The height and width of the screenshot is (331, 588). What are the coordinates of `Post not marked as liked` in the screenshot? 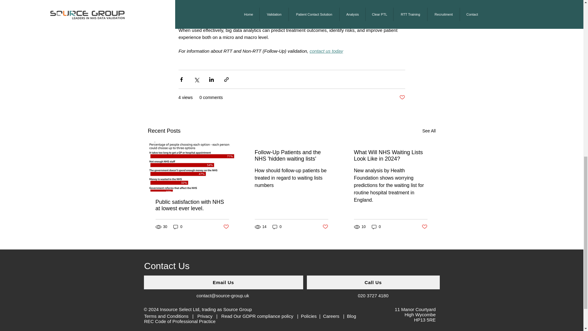 It's located at (225, 227).